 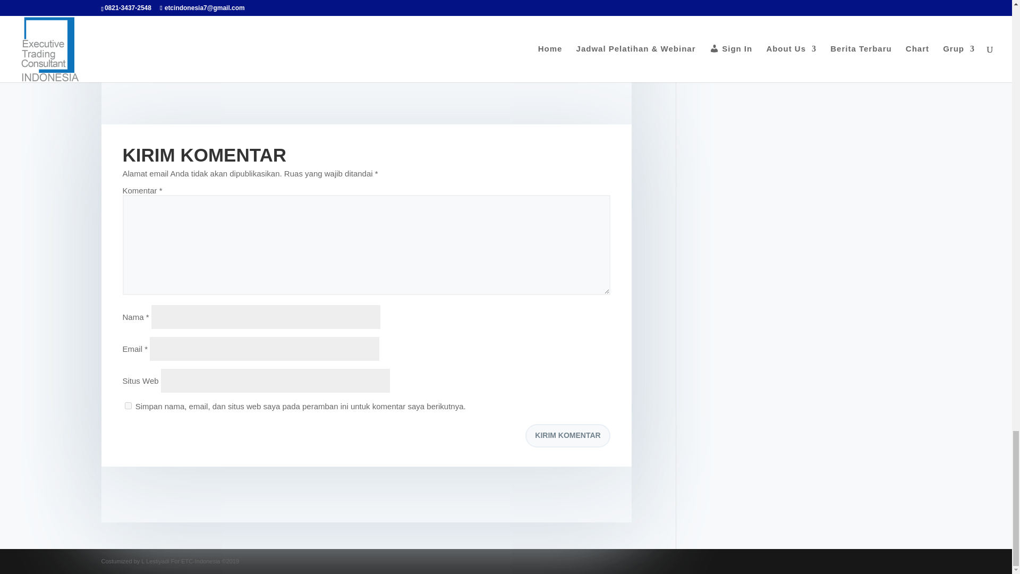 What do you see at coordinates (148, 11) in the screenshot?
I see `twitter` at bounding box center [148, 11].